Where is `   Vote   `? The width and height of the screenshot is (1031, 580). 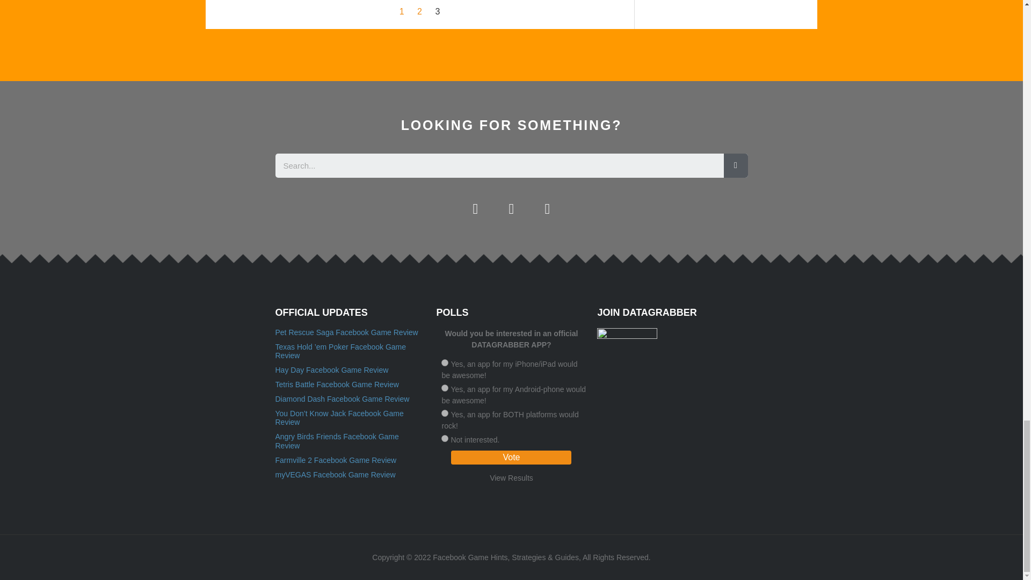    Vote    is located at coordinates (511, 458).